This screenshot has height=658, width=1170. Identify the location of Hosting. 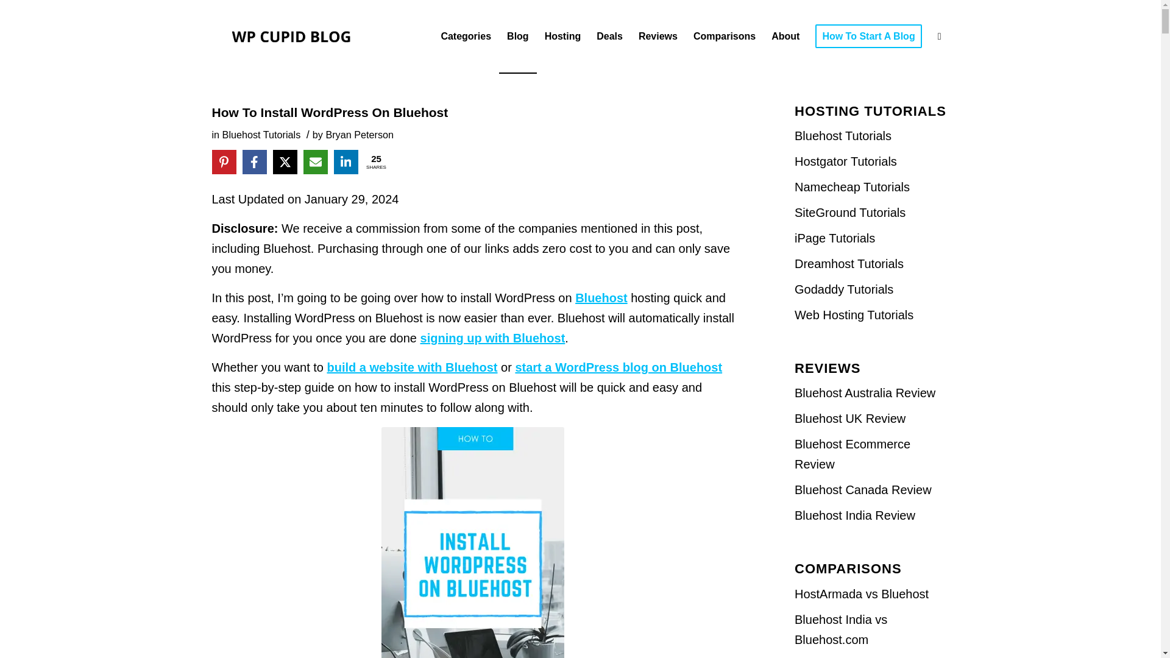
(563, 37).